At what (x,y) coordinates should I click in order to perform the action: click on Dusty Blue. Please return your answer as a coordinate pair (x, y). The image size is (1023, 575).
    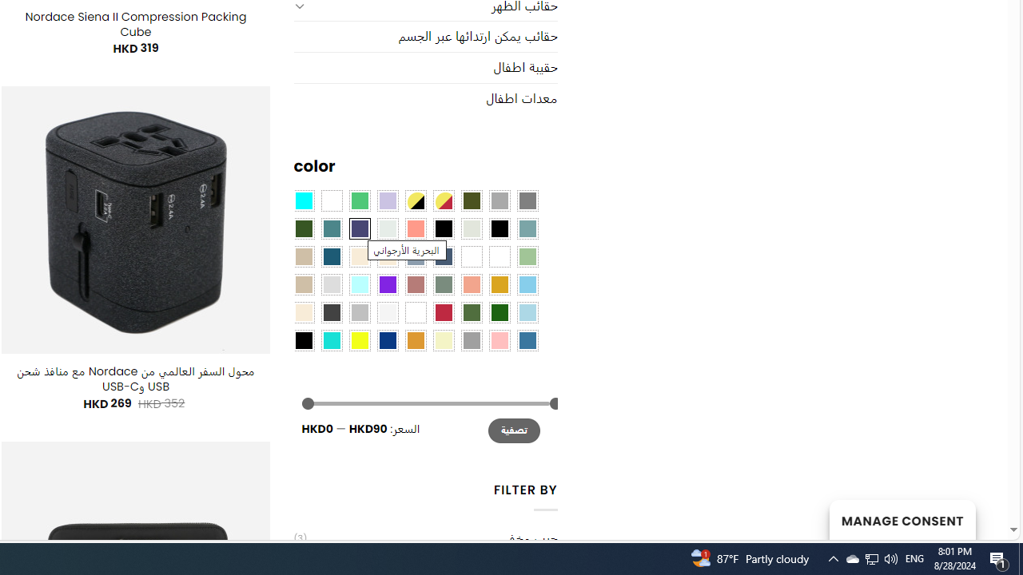
    Looking at the image, I should click on (415, 256).